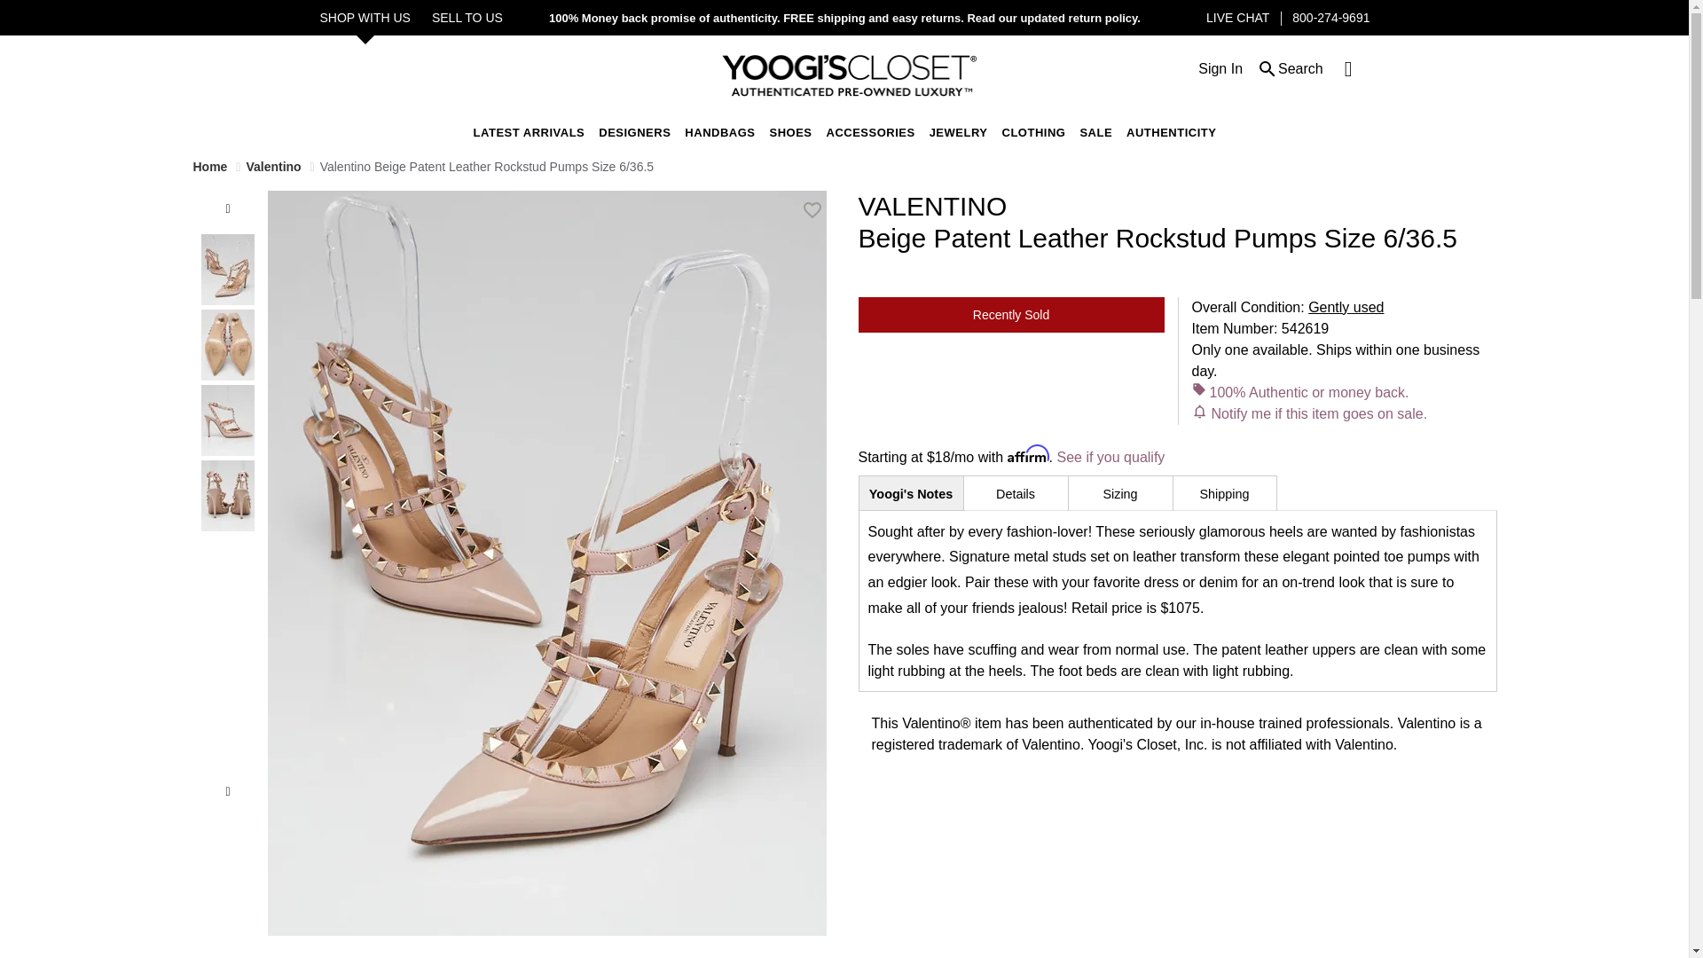 This screenshot has height=958, width=1703. What do you see at coordinates (1267, 68) in the screenshot?
I see `Magnify icon` at bounding box center [1267, 68].